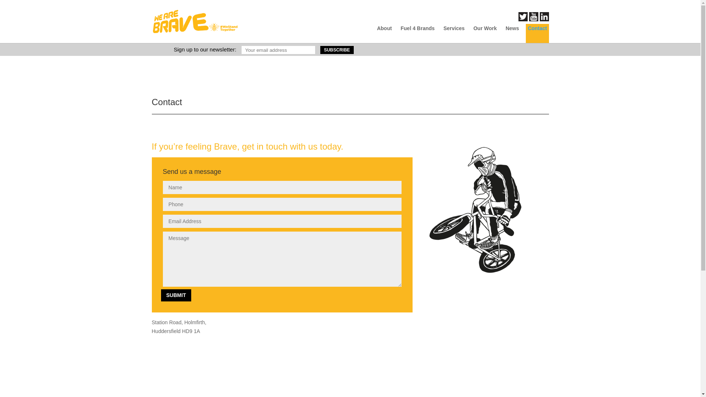 The width and height of the screenshot is (706, 397). Describe the element at coordinates (384, 33) in the screenshot. I see `About` at that location.